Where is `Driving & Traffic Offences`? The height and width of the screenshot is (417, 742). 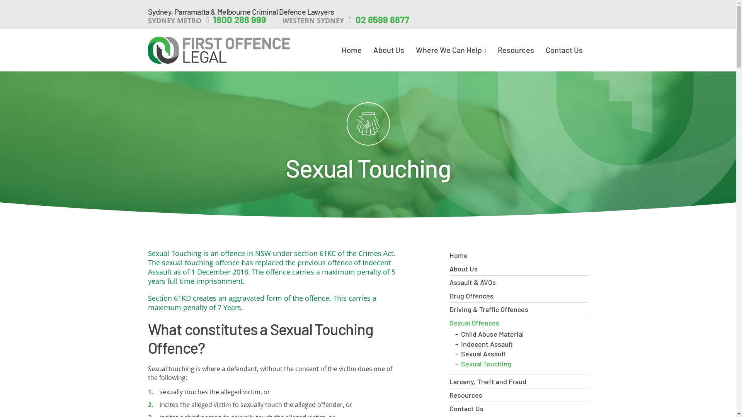
Driving & Traffic Offences is located at coordinates (519, 309).